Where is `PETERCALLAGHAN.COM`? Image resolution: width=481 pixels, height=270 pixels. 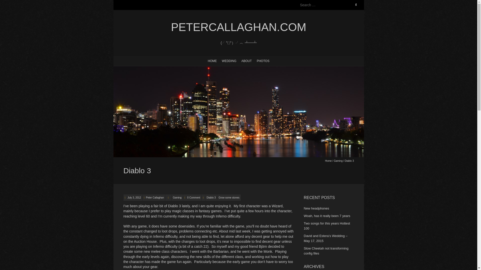
PETERCALLAGHAN.COM is located at coordinates (238, 27).